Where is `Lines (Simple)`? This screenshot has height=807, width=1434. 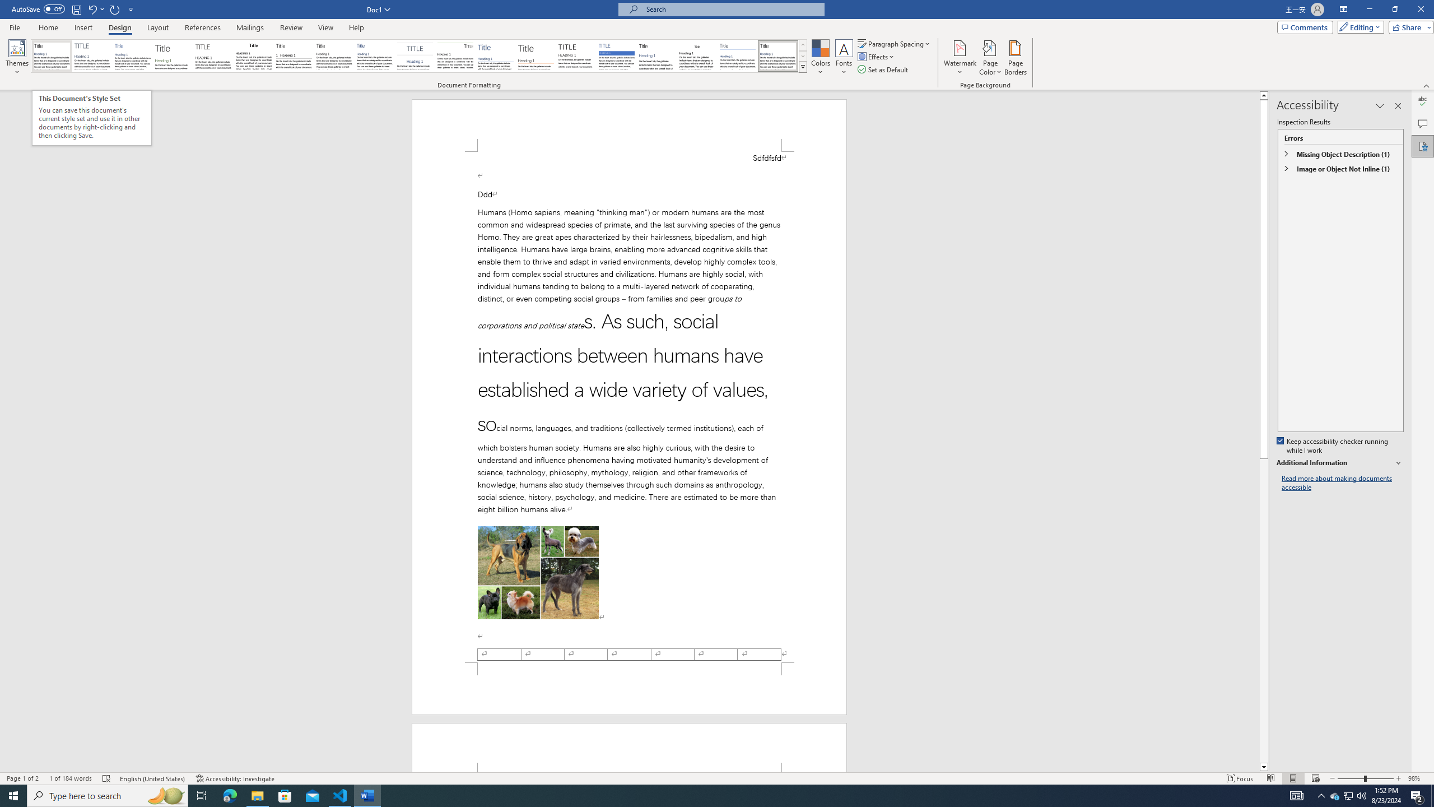
Lines (Simple) is located at coordinates (496, 56).